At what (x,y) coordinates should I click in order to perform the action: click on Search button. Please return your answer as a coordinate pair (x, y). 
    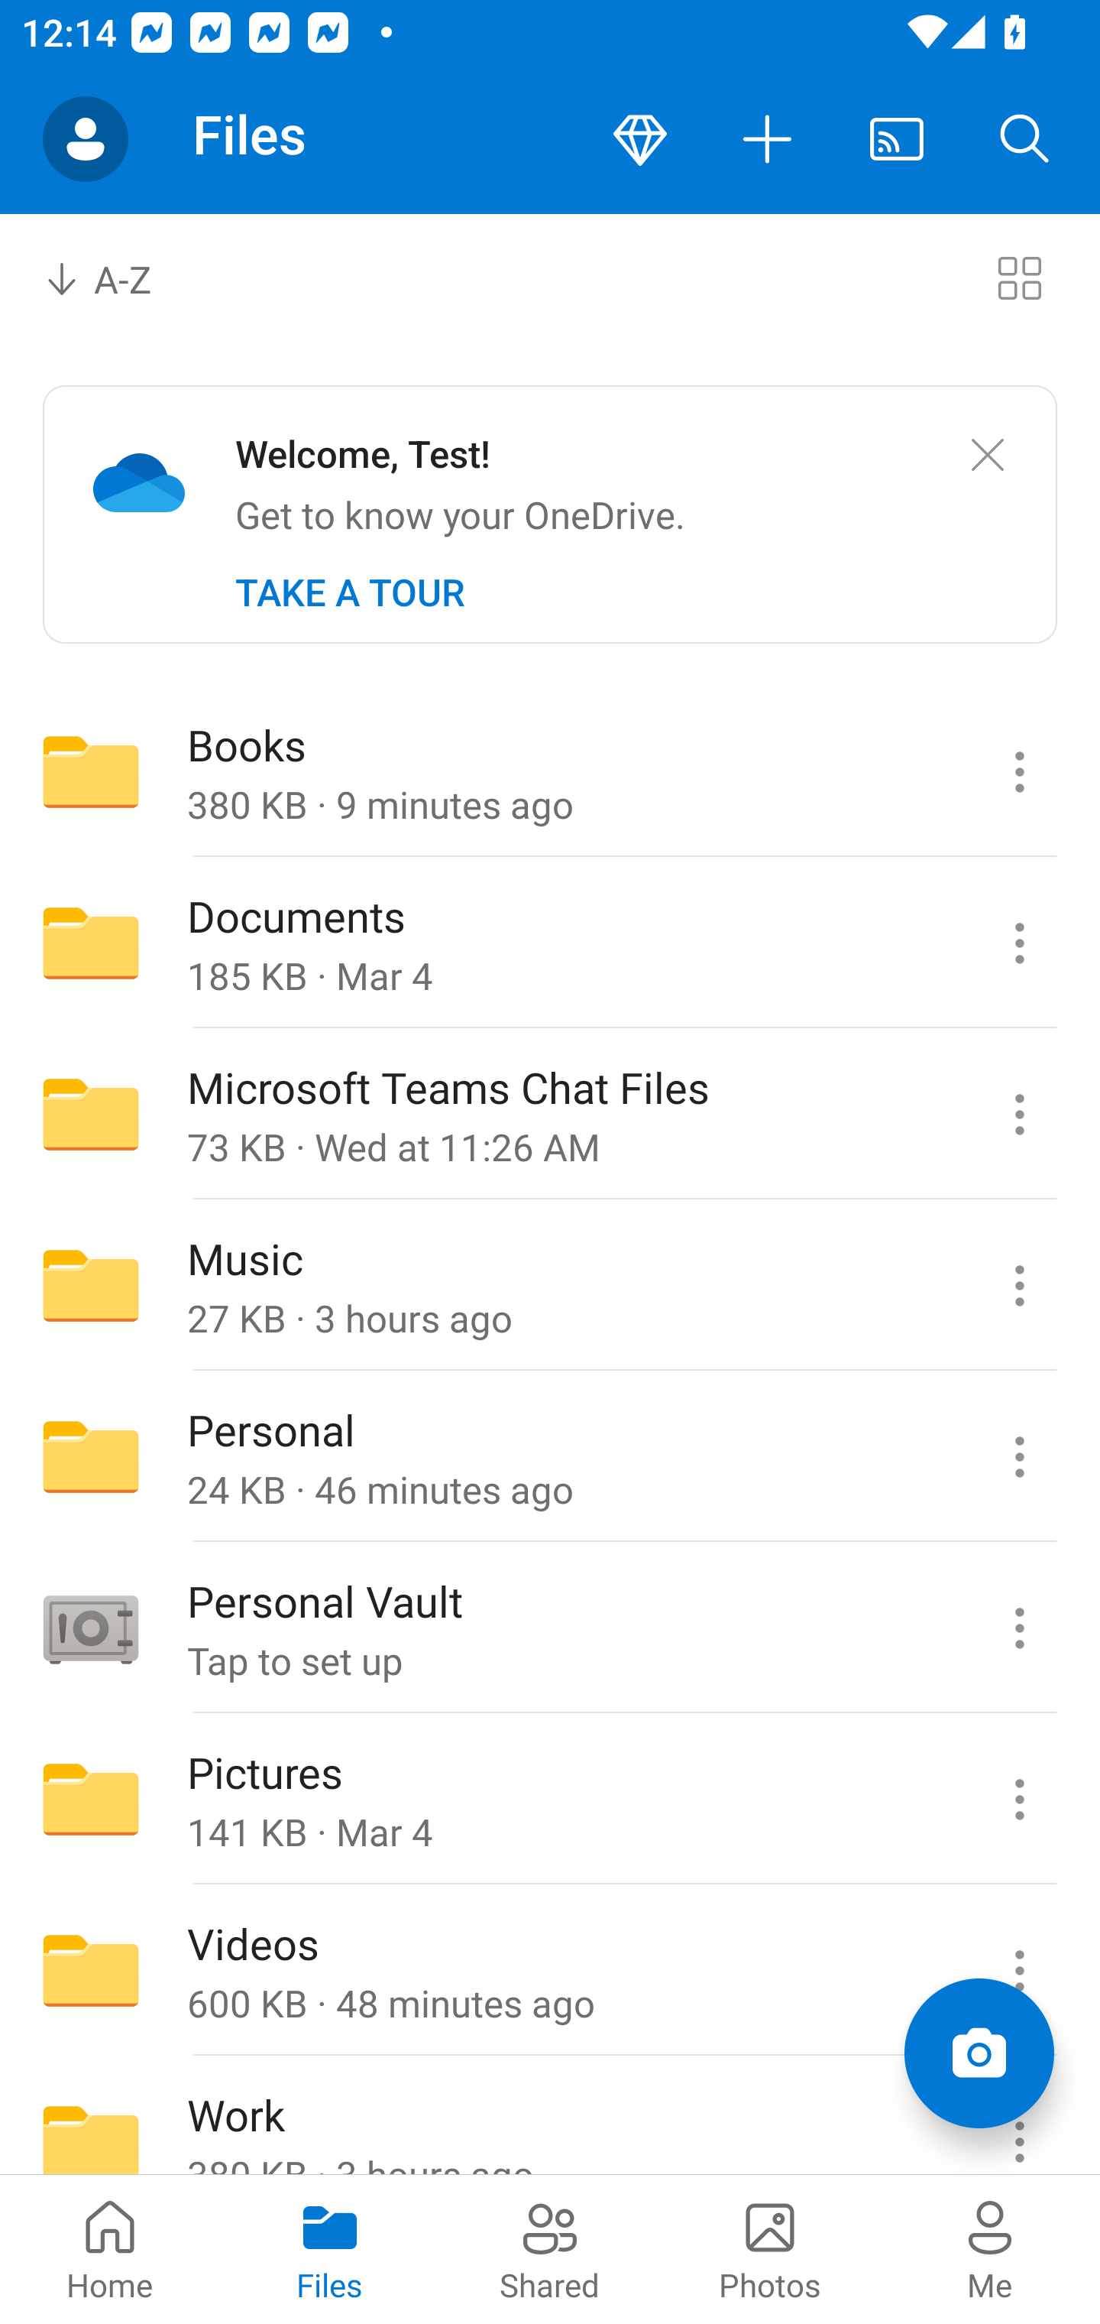
    Looking at the image, I should click on (1025, 139).